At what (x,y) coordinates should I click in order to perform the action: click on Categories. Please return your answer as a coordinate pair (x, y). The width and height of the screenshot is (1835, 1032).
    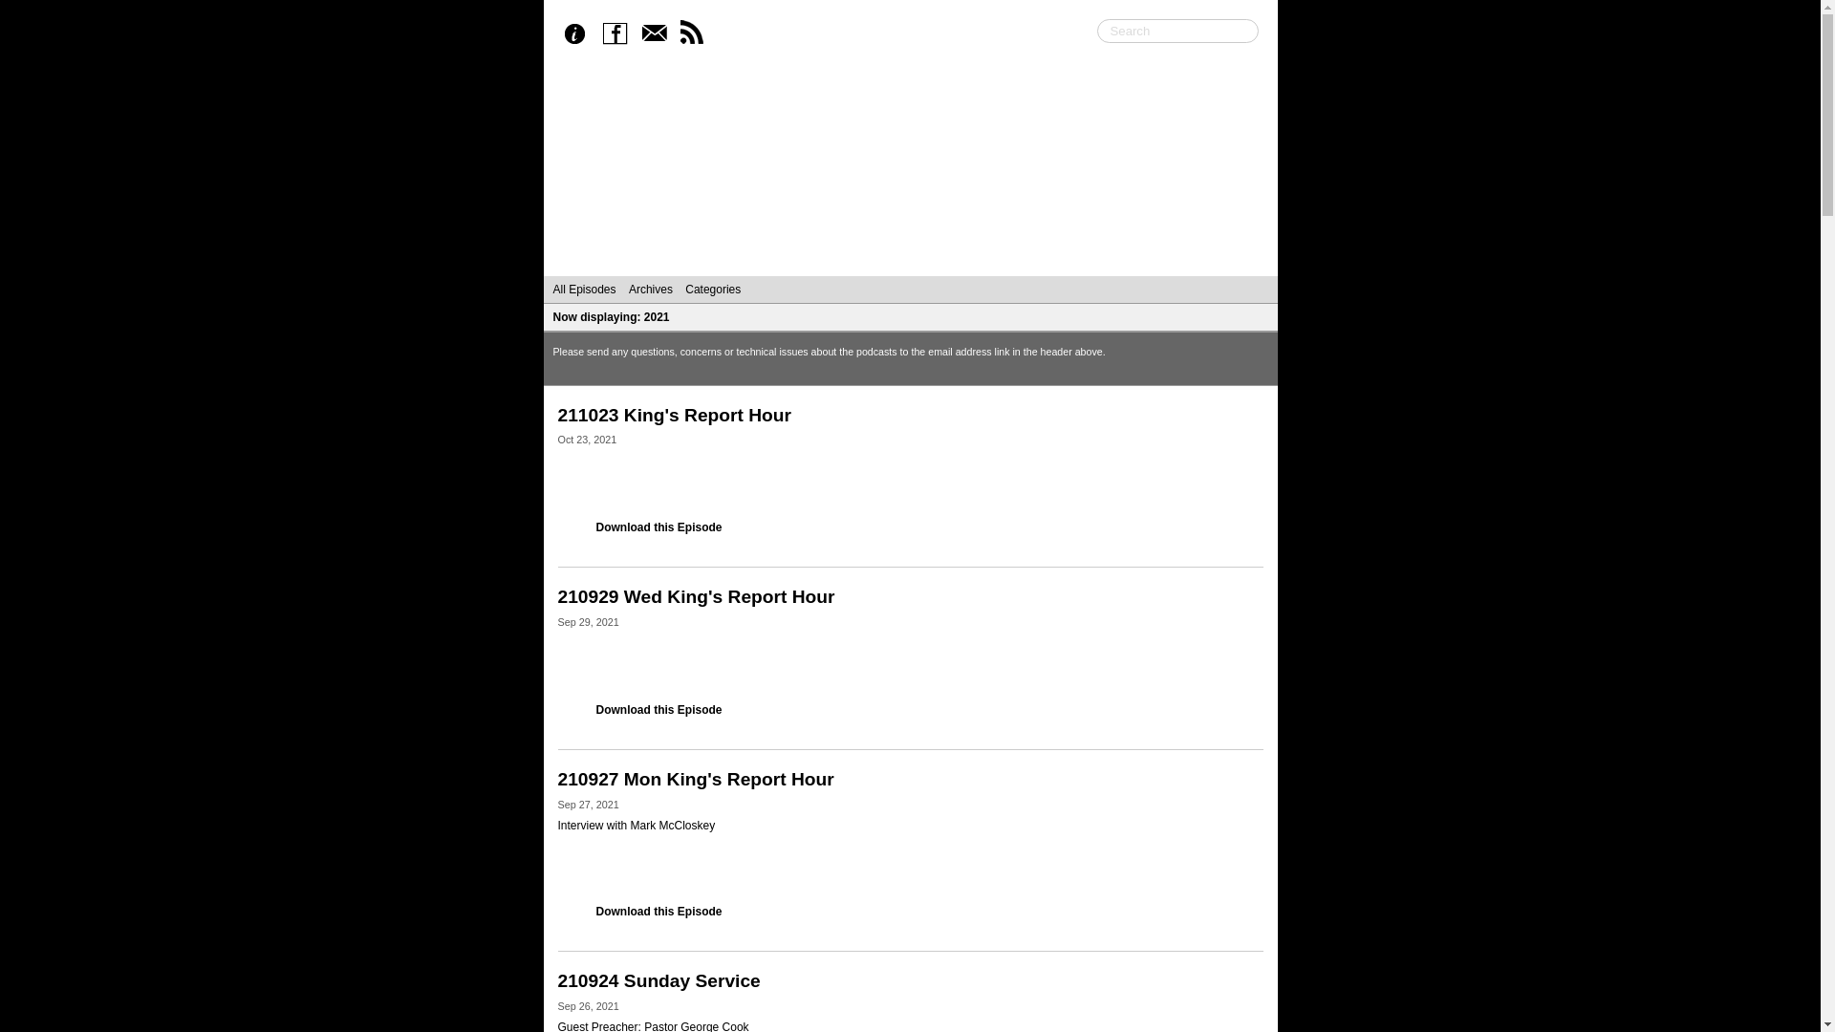
    Looking at the image, I should click on (713, 290).